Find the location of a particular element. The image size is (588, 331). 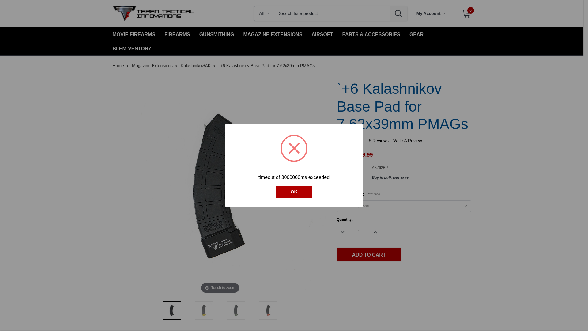

Taran Tactical Innovations is located at coordinates (153, 13).